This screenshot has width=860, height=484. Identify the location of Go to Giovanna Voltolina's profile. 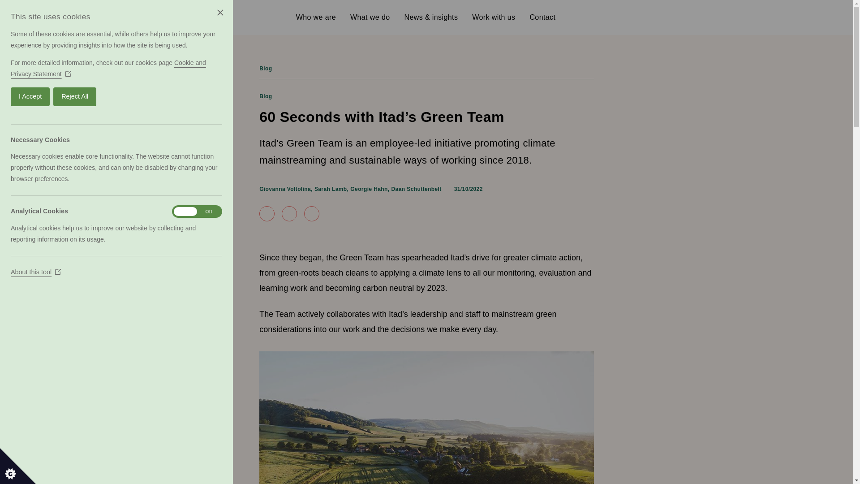
(285, 189).